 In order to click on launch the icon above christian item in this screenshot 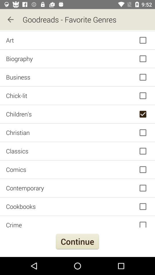, I will do `click(77, 114)`.